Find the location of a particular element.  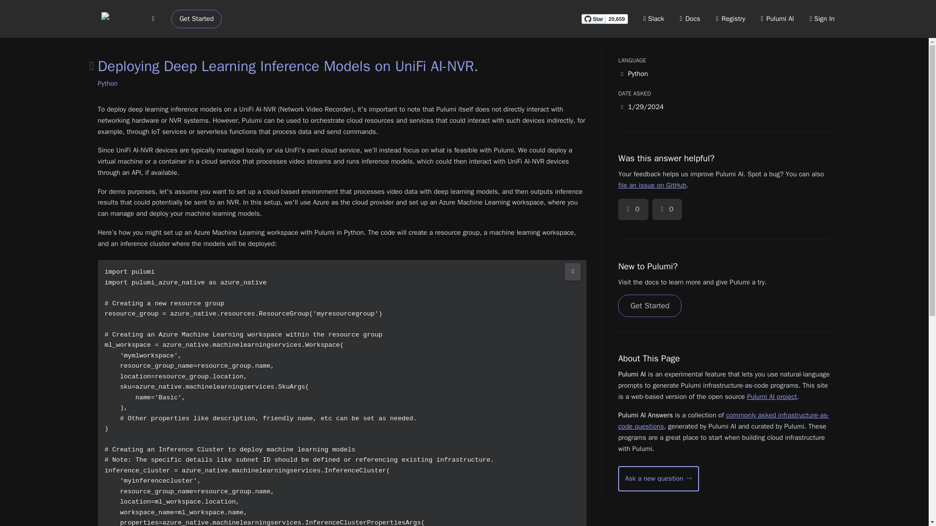

Upvote this answer is located at coordinates (633, 209).